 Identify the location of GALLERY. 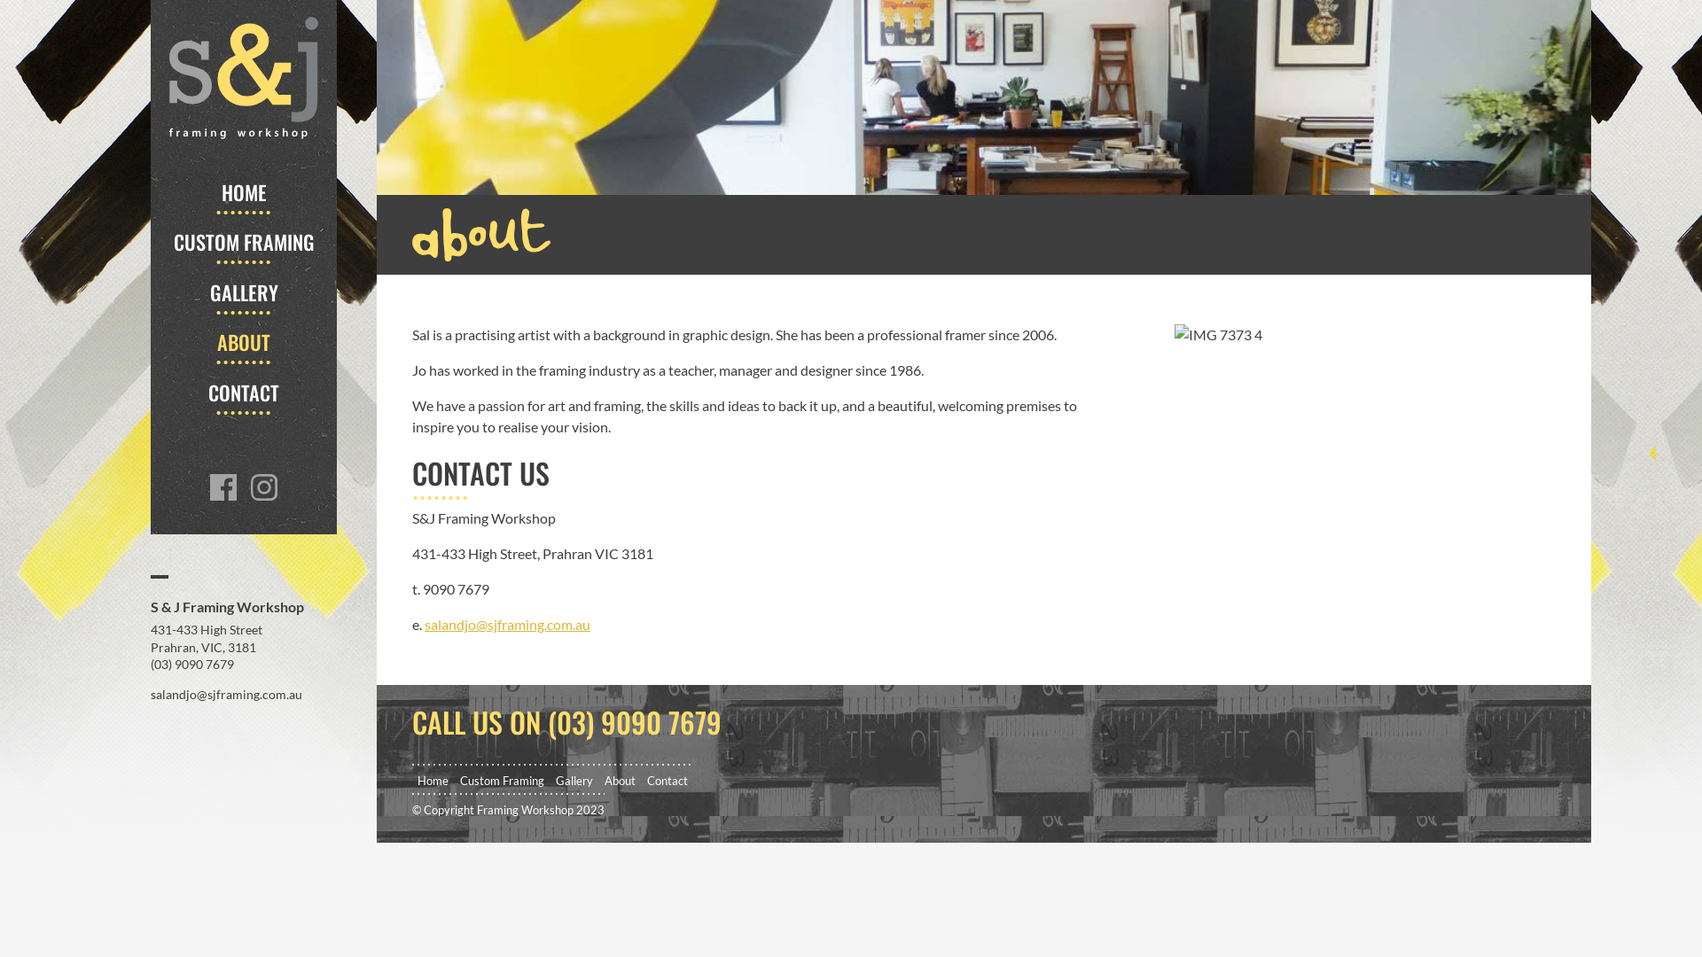
(243, 292).